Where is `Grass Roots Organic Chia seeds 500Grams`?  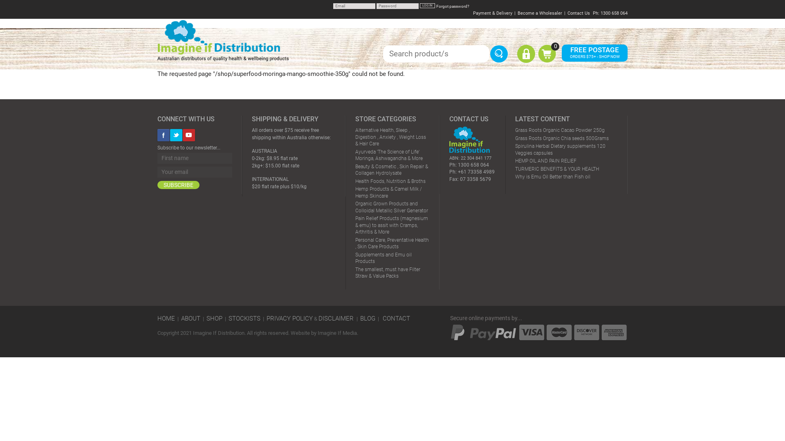
Grass Roots Organic Chia seeds 500Grams is located at coordinates (562, 138).